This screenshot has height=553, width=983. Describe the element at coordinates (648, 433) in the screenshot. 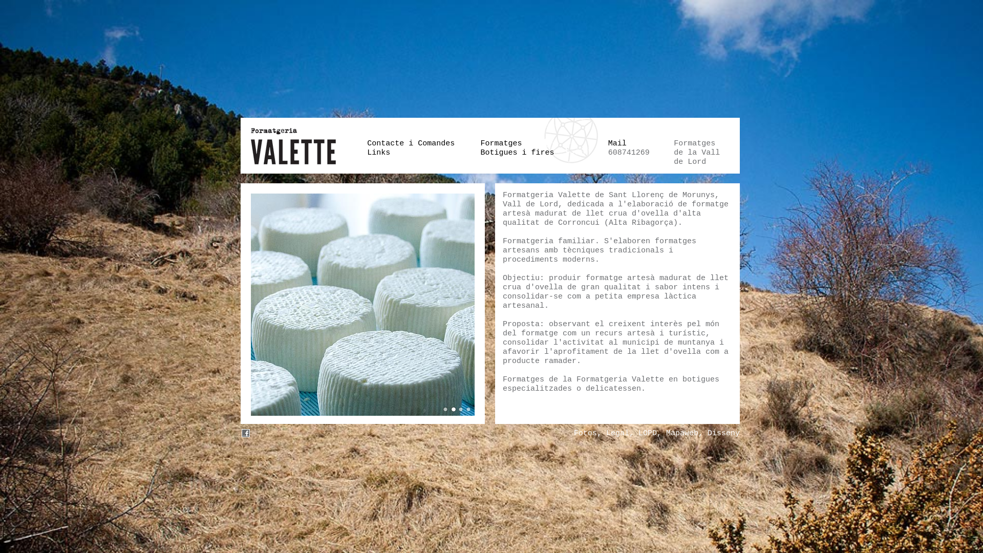

I see `LOPD` at that location.